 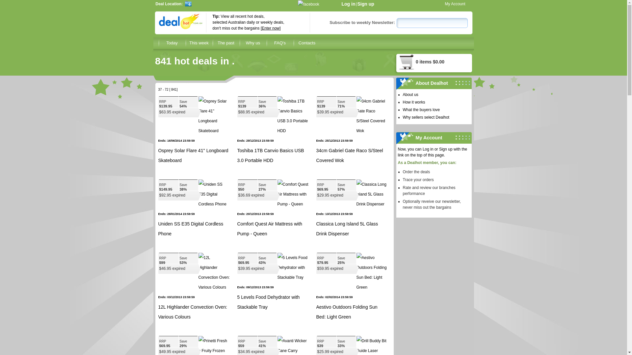 I want to click on Log in, so click(x=349, y=4).